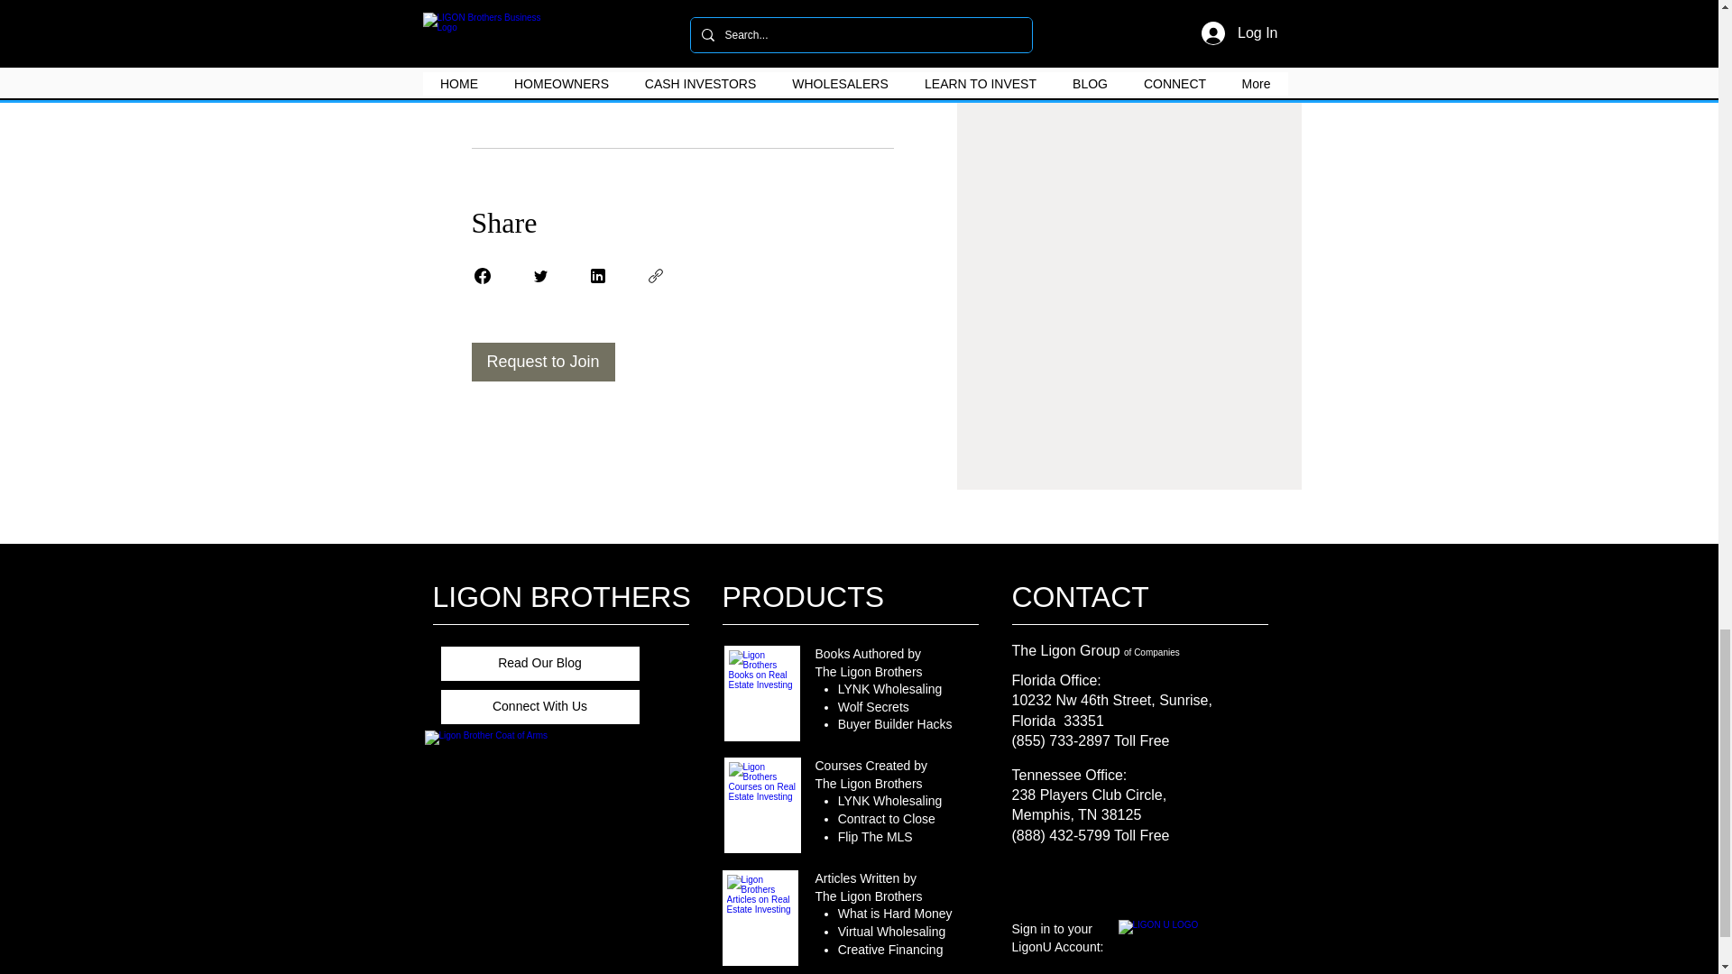  I want to click on Request to Join, so click(543, 363).